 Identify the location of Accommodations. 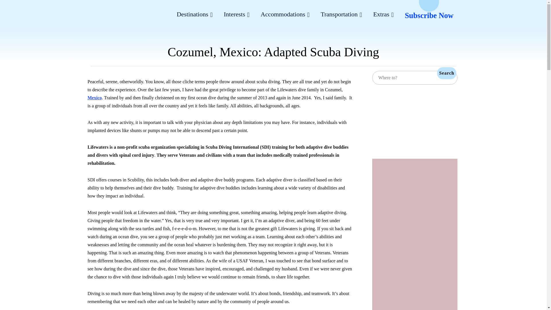
(285, 15).